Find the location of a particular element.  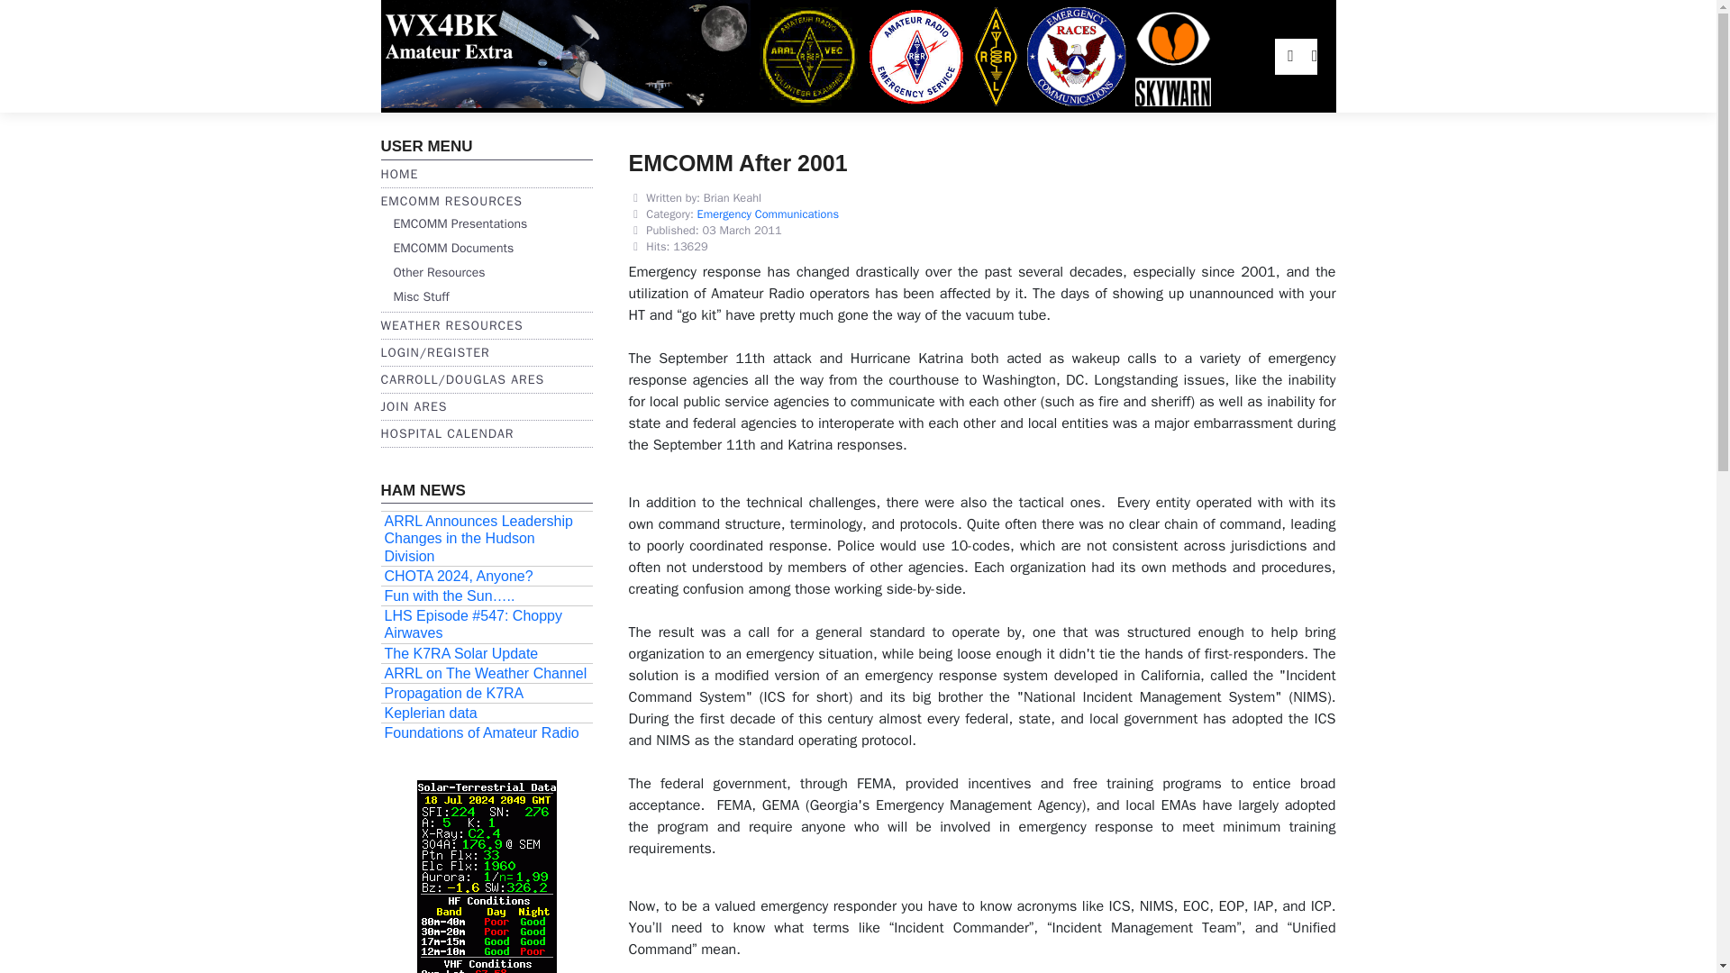

HOSPITAL CALENDAR is located at coordinates (447, 434).